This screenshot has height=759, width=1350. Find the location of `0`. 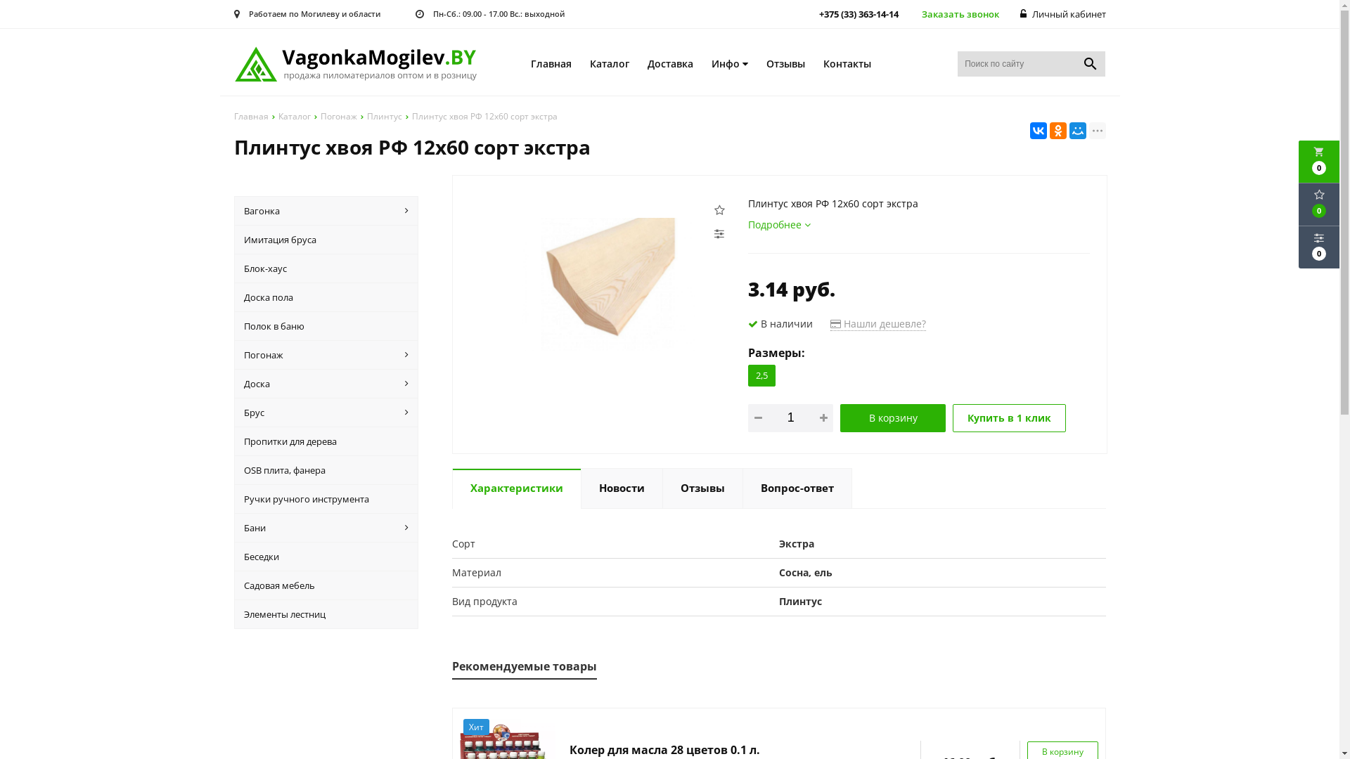

0 is located at coordinates (1319, 247).